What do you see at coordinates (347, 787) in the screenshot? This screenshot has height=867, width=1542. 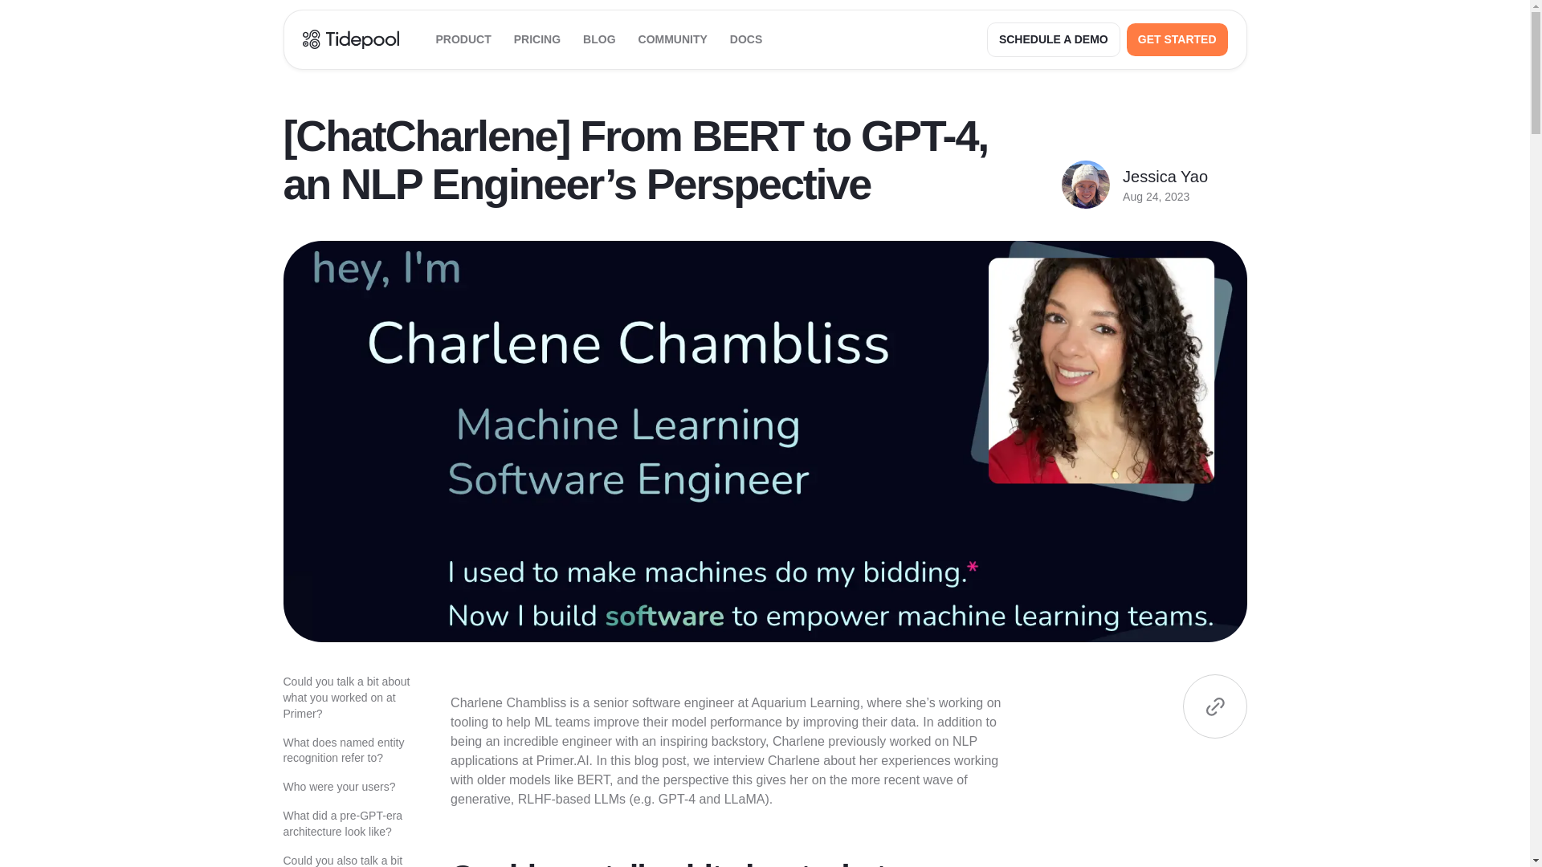 I see `Who were your users?` at bounding box center [347, 787].